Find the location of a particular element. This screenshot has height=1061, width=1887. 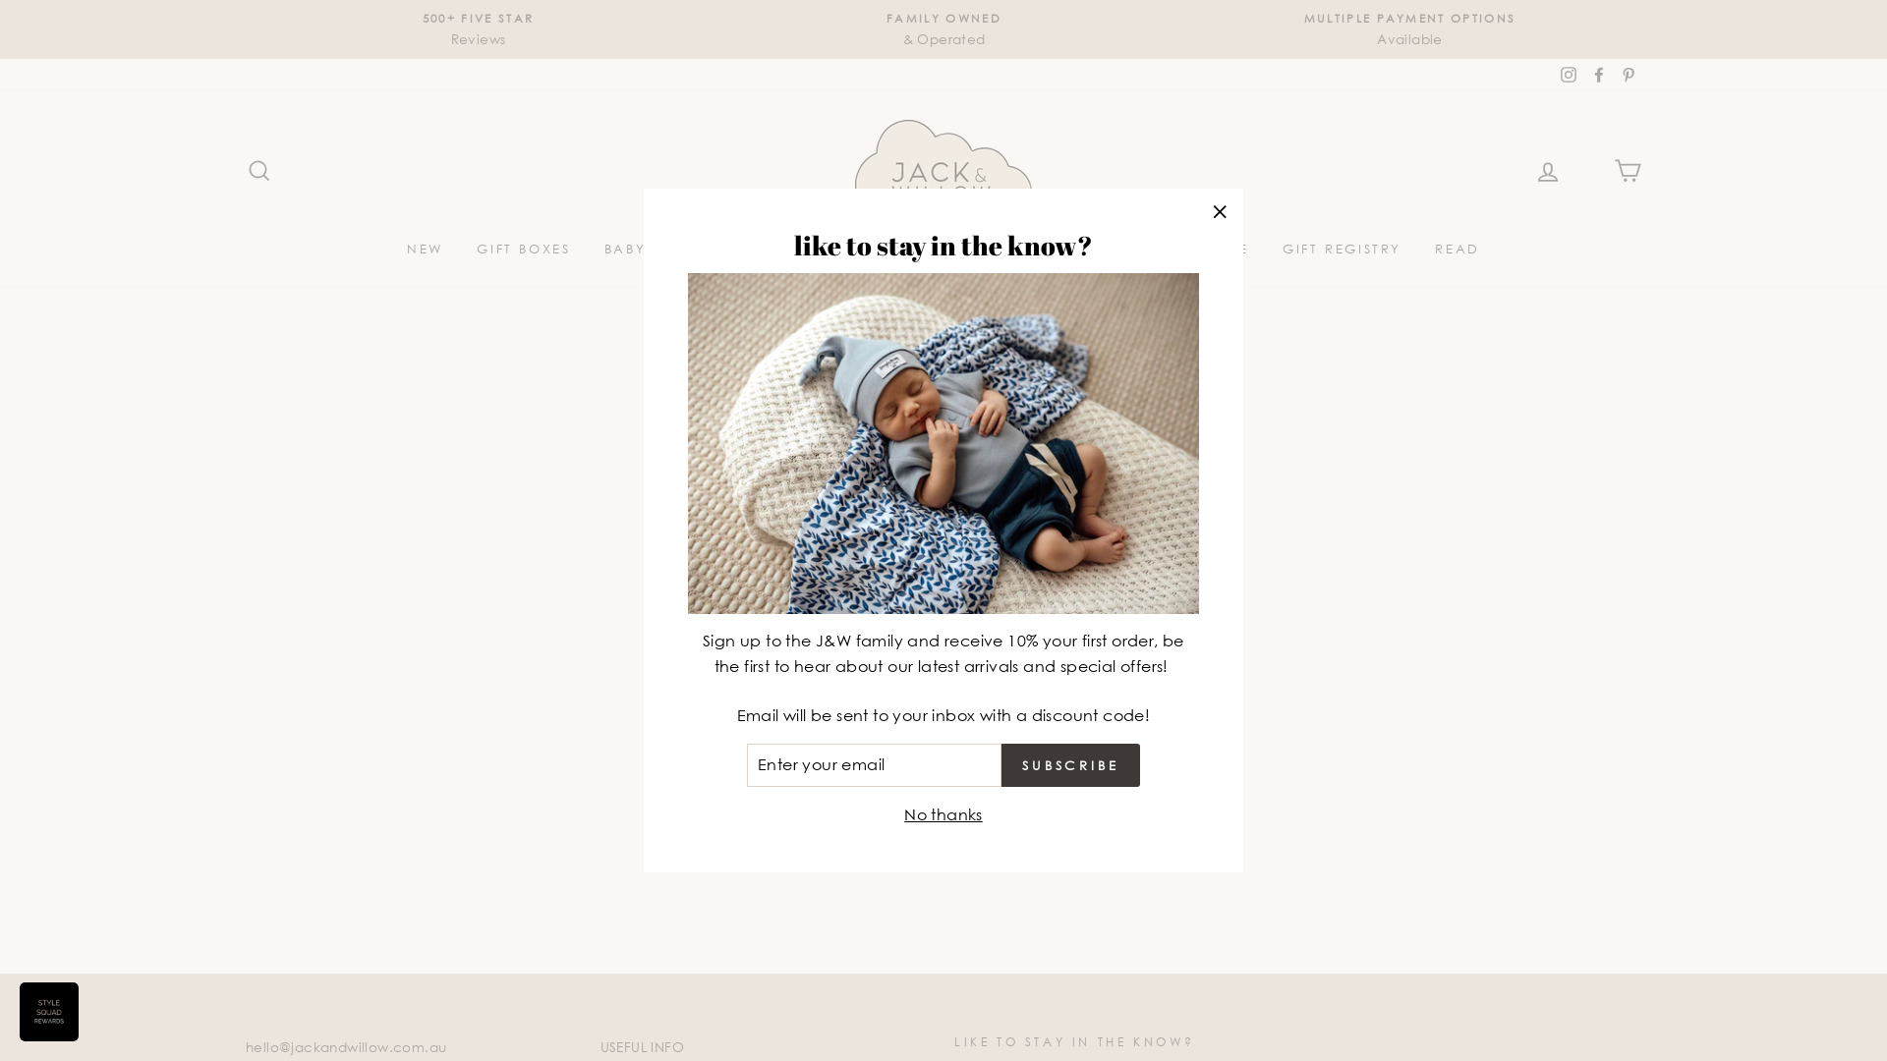

NEW is located at coordinates (425, 249).